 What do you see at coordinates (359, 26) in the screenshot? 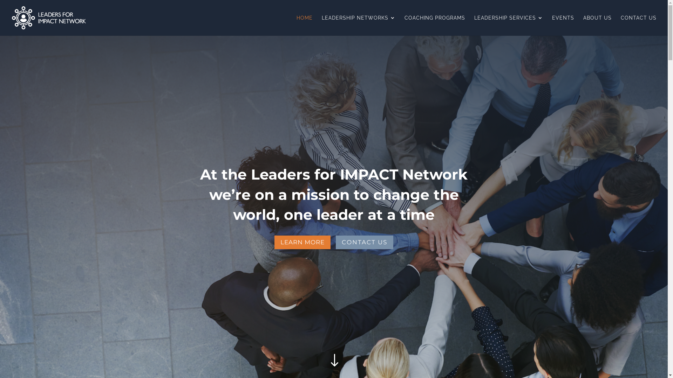
I see `LEADERSHIP NETWORKS` at bounding box center [359, 26].